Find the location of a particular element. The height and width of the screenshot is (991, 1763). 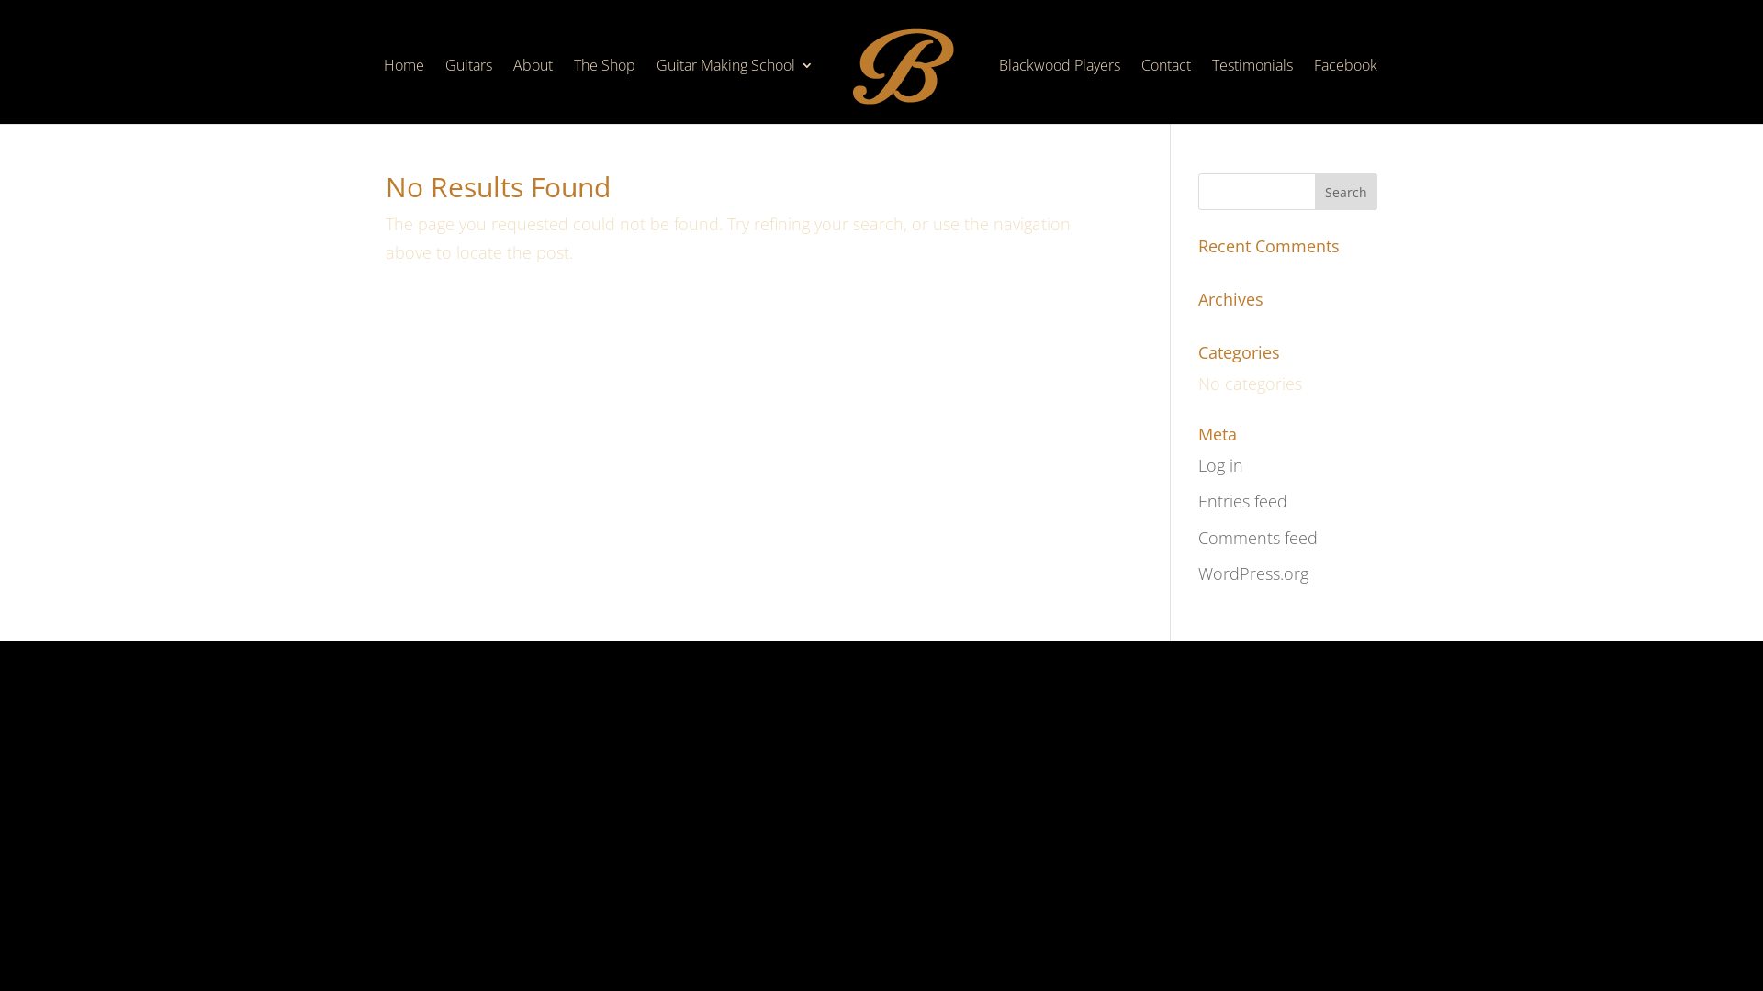

Entries feed is located at coordinates (1243, 501).